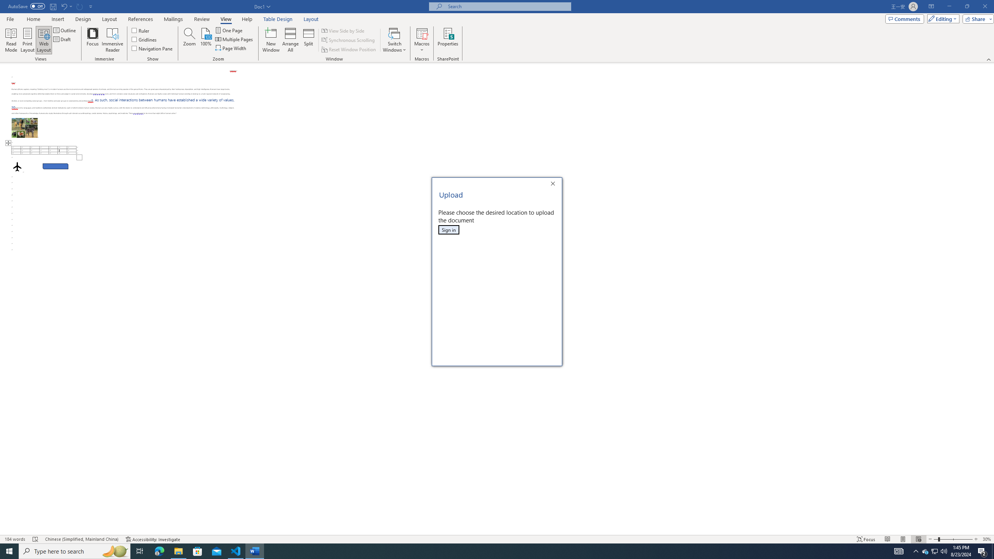 Image resolution: width=994 pixels, height=559 pixels. Describe the element at coordinates (26, 6) in the screenshot. I see `AutoSave` at that location.